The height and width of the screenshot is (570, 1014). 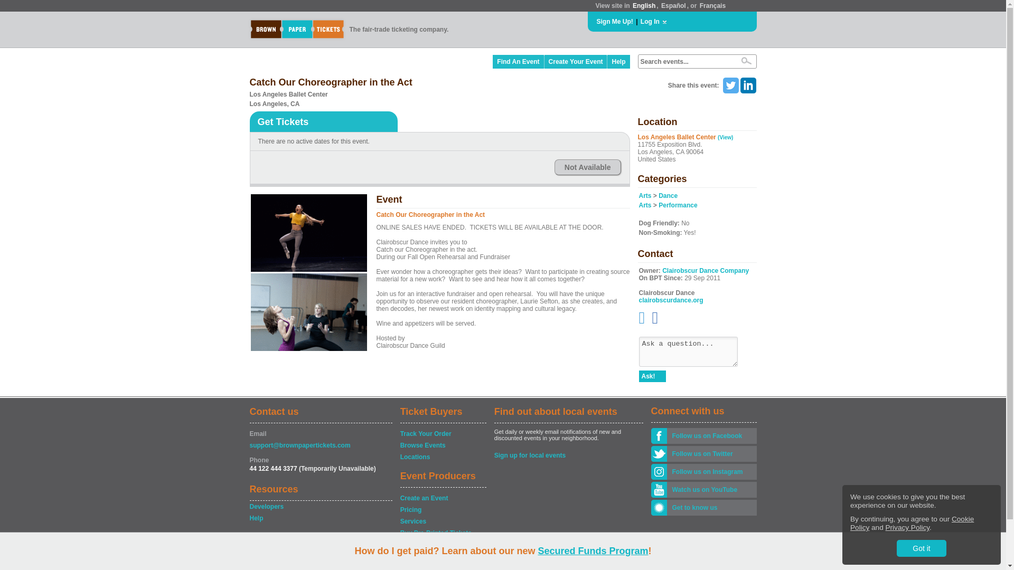 I want to click on clairobscurdance.org, so click(x=671, y=300).